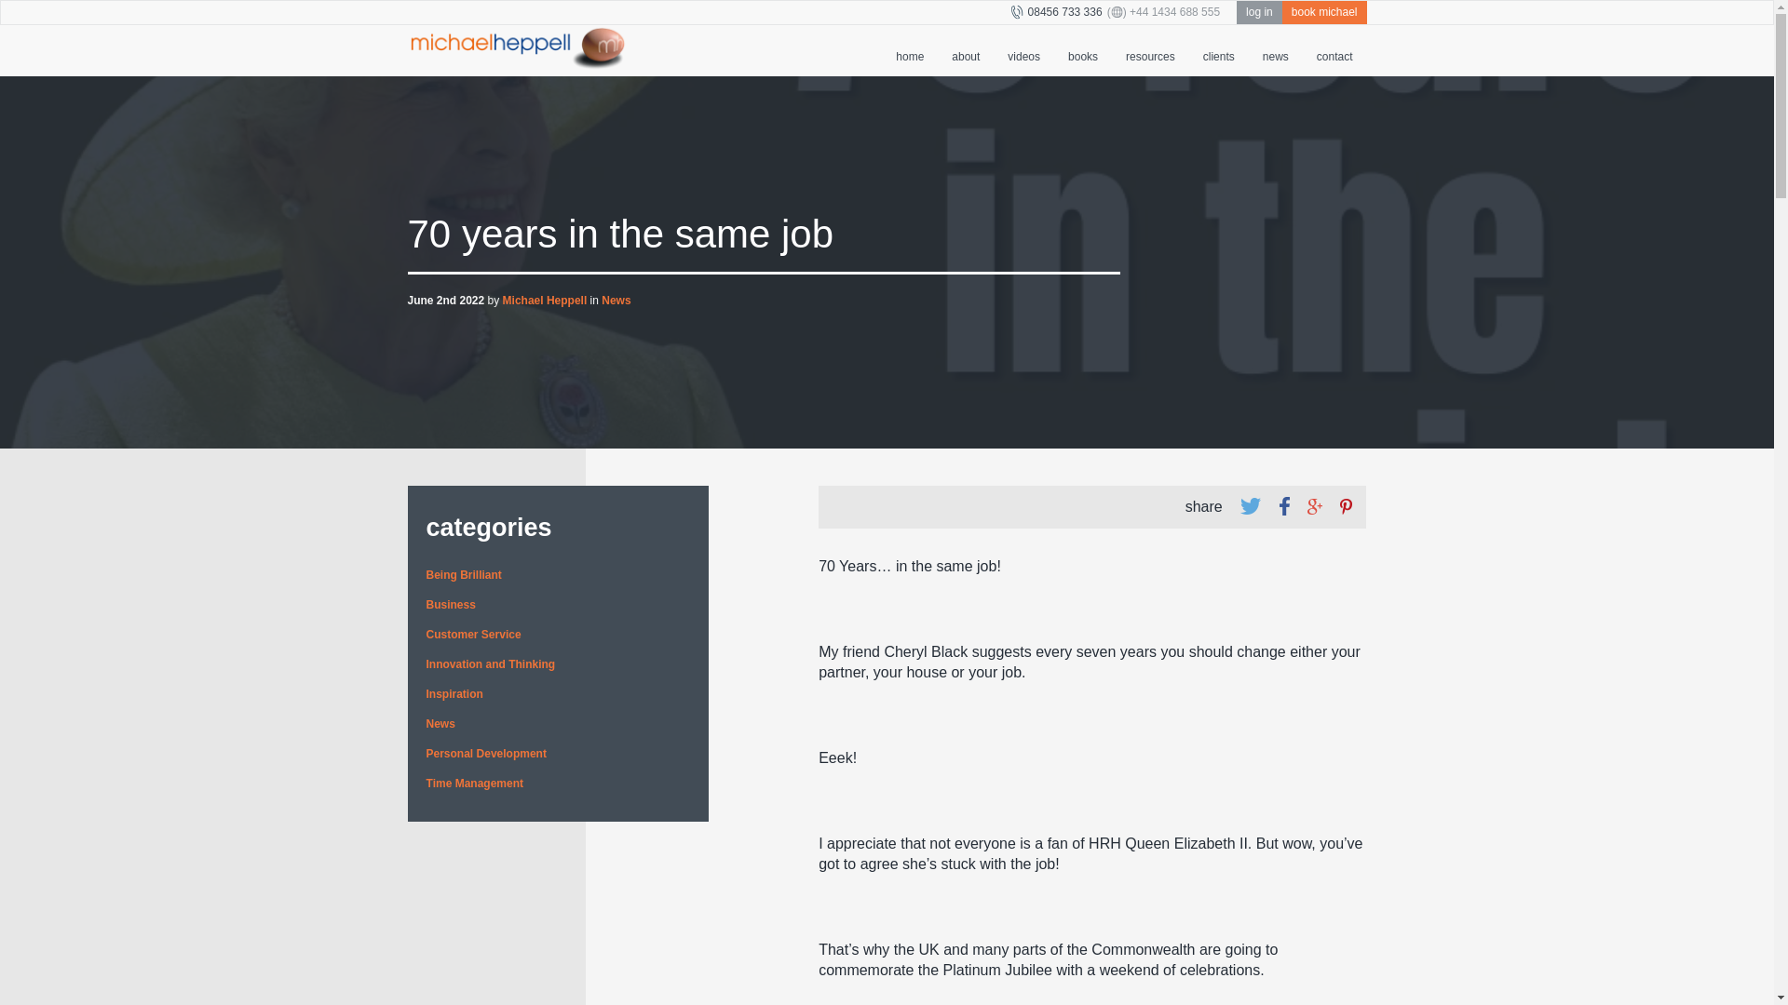 This screenshot has height=1005, width=1788. I want to click on news, so click(1276, 50).